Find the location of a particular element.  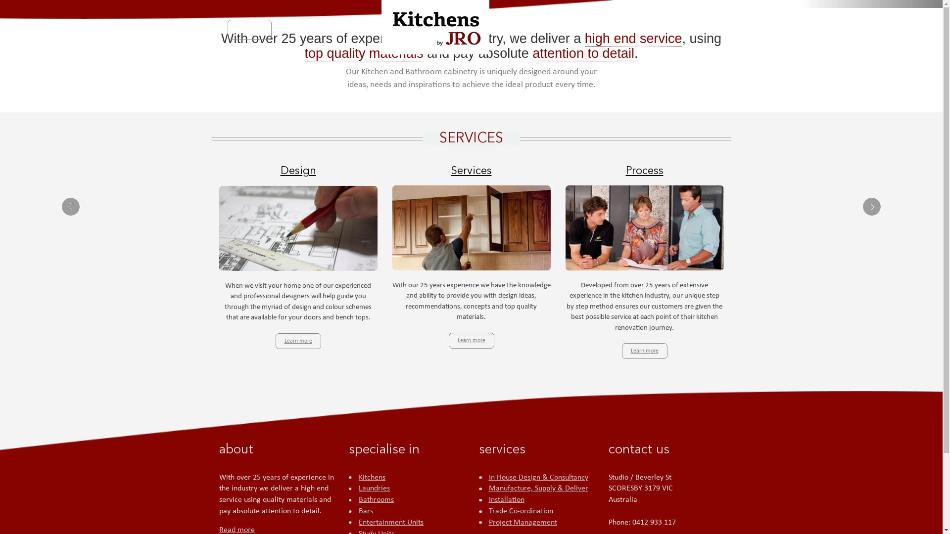

SERVICES is located at coordinates (348, 30).